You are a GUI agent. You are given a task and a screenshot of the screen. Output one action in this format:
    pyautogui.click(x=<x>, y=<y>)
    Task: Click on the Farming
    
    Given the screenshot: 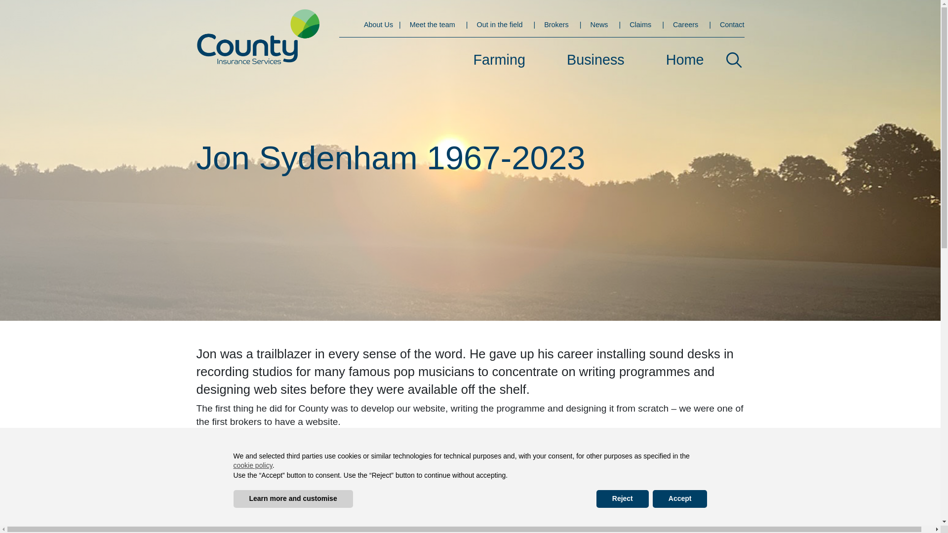 What is the action you would take?
    pyautogui.click(x=499, y=60)
    